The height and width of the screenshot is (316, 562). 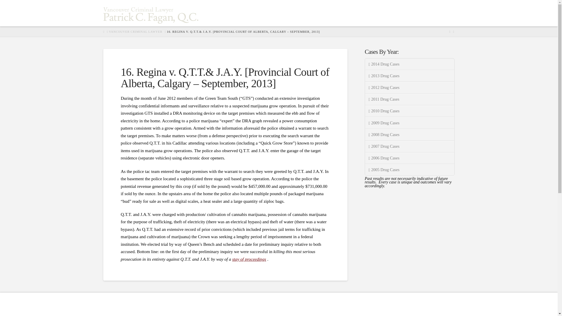 What do you see at coordinates (324, 13) in the screenshot?
I see `PRACTICE AREAS` at bounding box center [324, 13].